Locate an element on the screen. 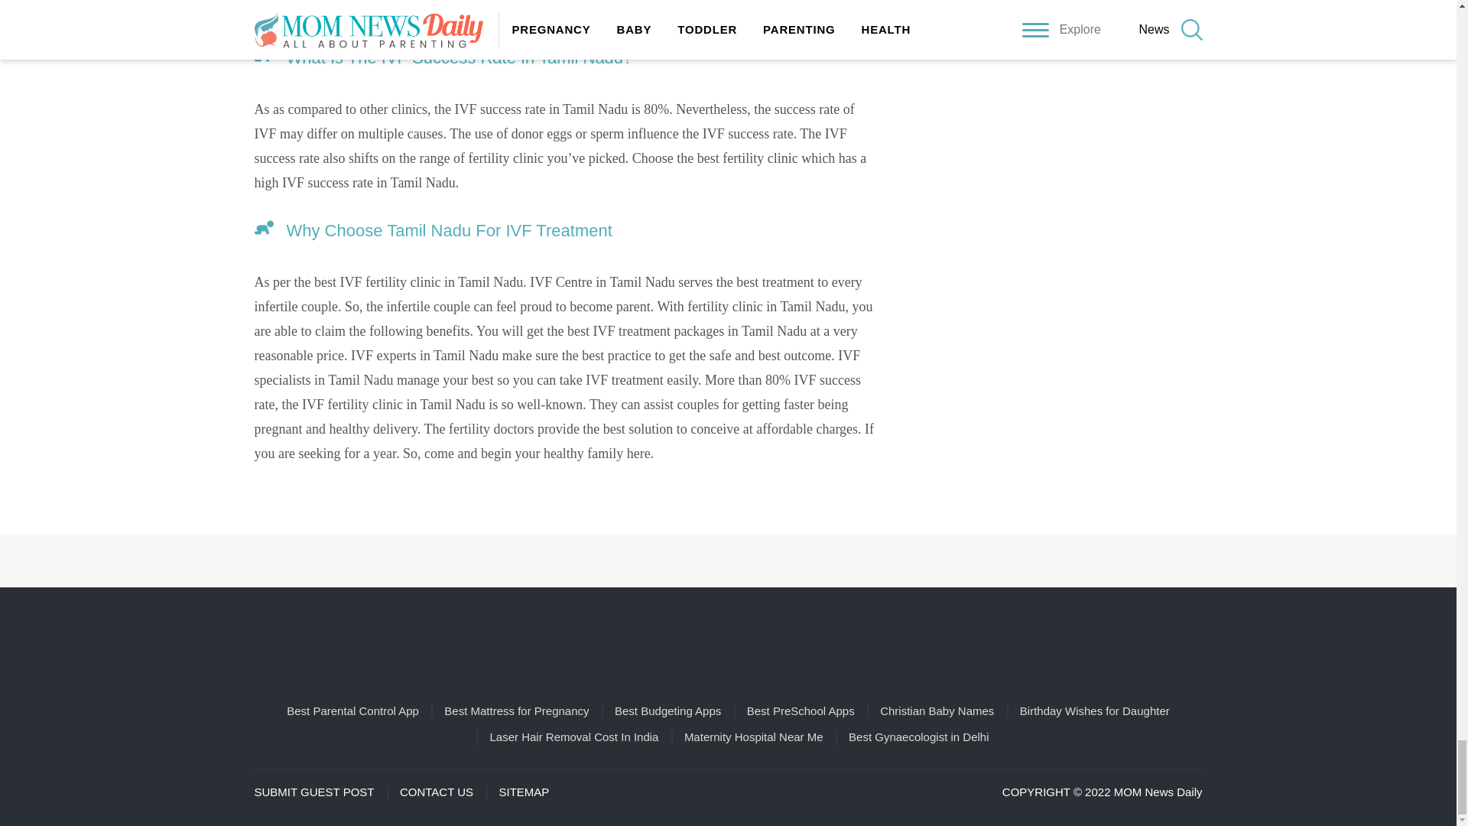 The height and width of the screenshot is (826, 1468). instagram is located at coordinates (749, 561).